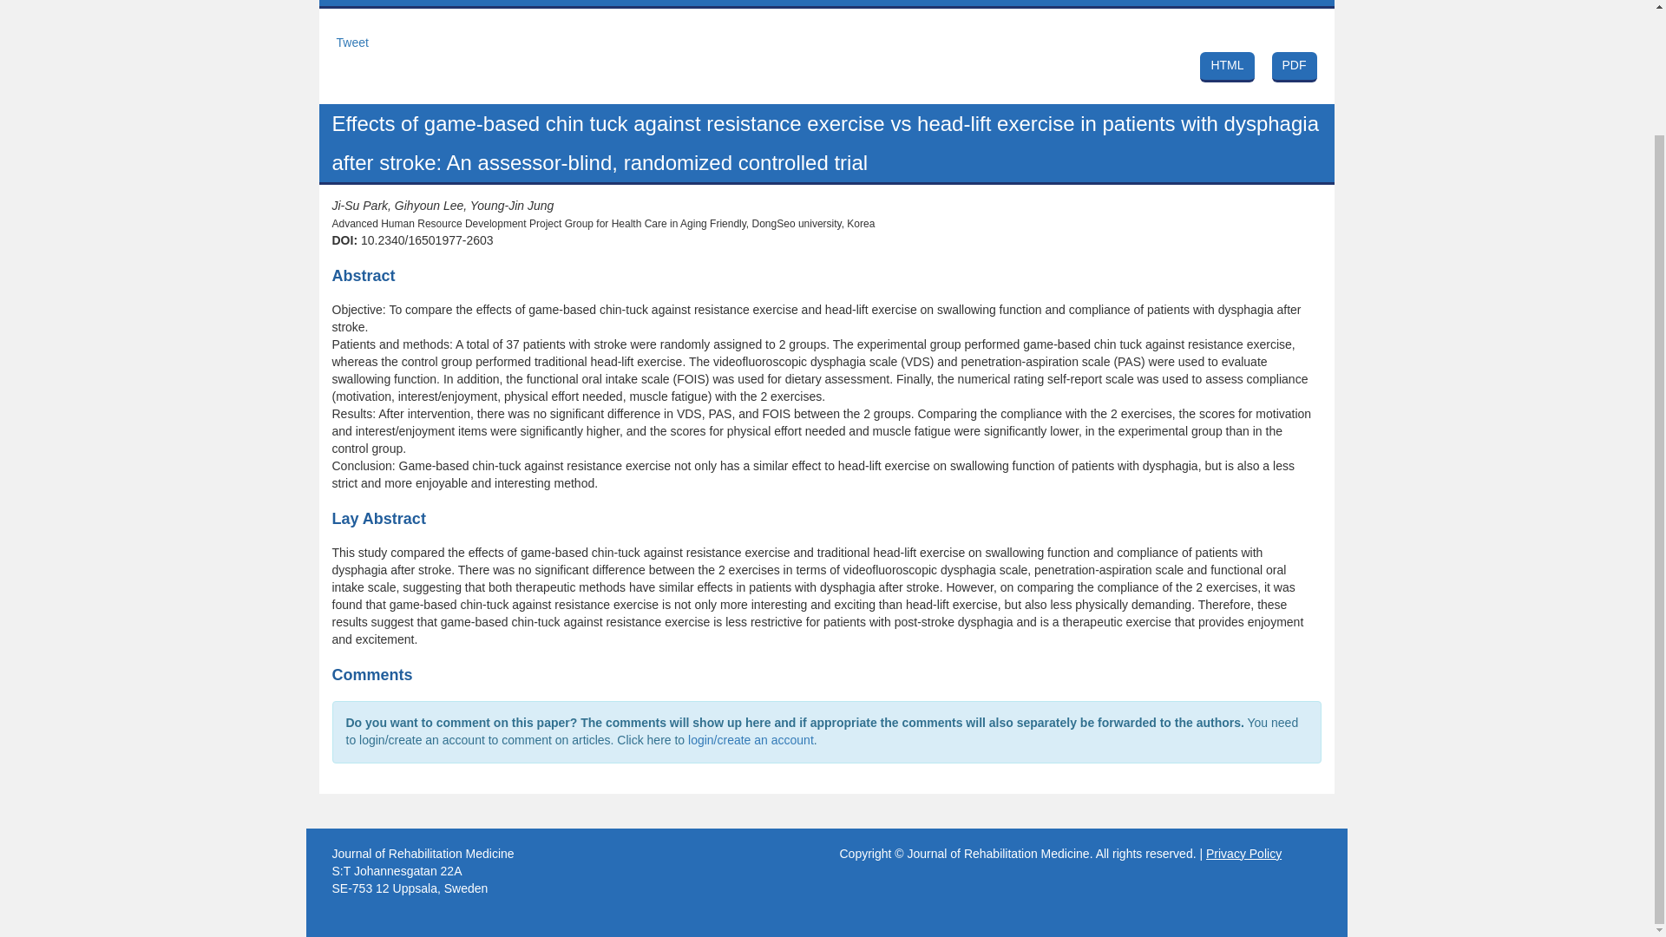  What do you see at coordinates (1295, 68) in the screenshot?
I see `PDF` at bounding box center [1295, 68].